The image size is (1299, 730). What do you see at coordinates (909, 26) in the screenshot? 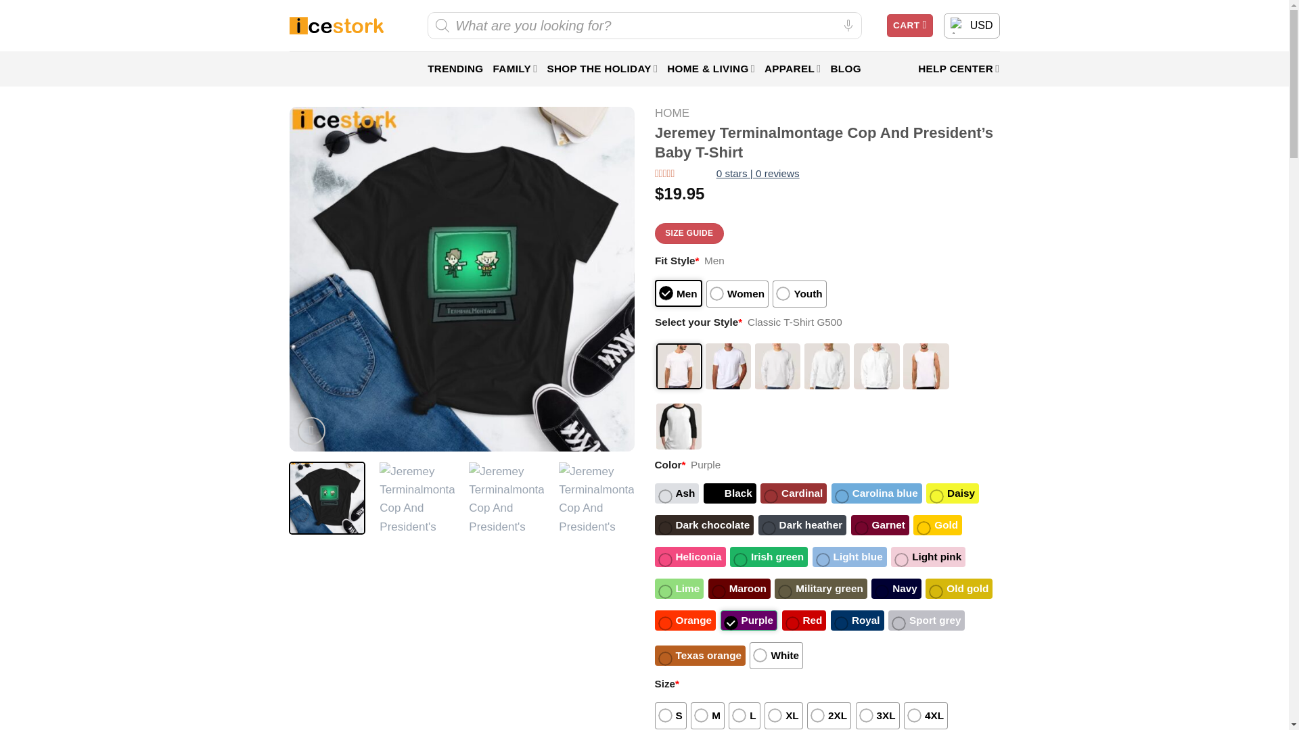
I see `Cart` at bounding box center [909, 26].